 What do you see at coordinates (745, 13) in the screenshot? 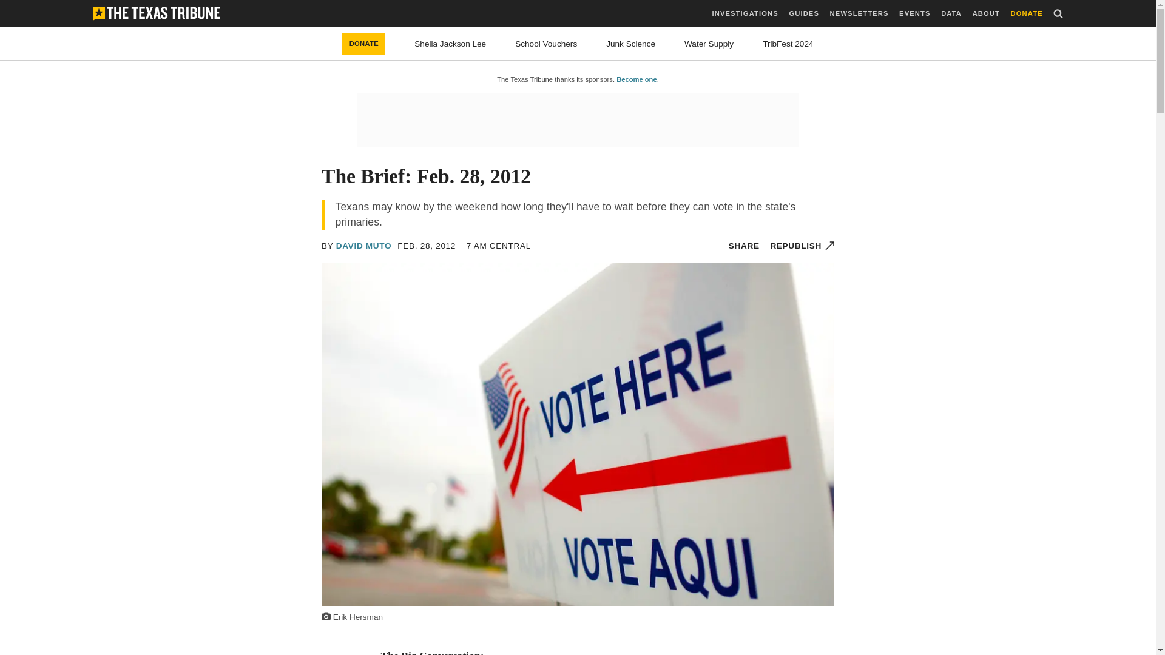
I see `INVESTIGATIONS` at bounding box center [745, 13].